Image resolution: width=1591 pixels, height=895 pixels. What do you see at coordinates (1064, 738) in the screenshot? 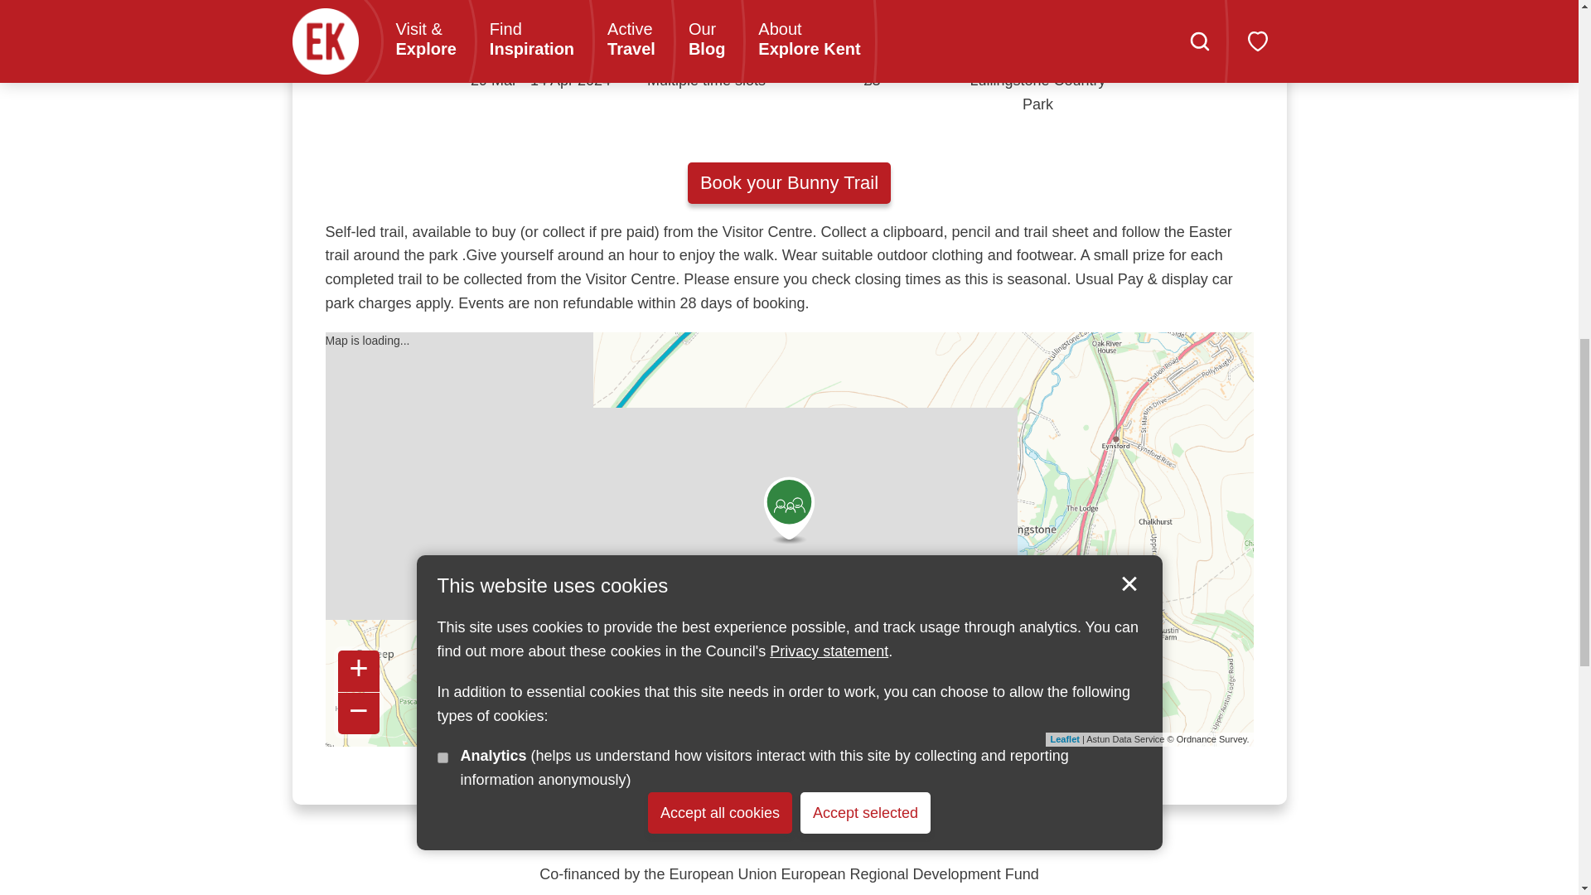
I see `A JS library for interactive maps` at bounding box center [1064, 738].